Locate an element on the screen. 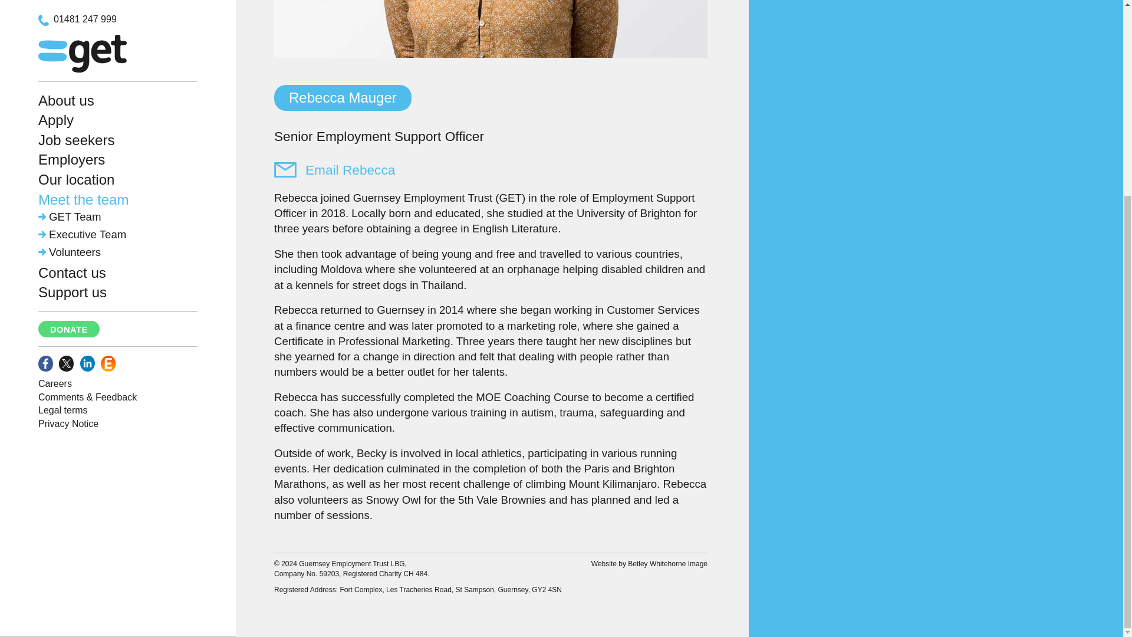 Image resolution: width=1132 pixels, height=637 pixels. DONATE is located at coordinates (68, 53).